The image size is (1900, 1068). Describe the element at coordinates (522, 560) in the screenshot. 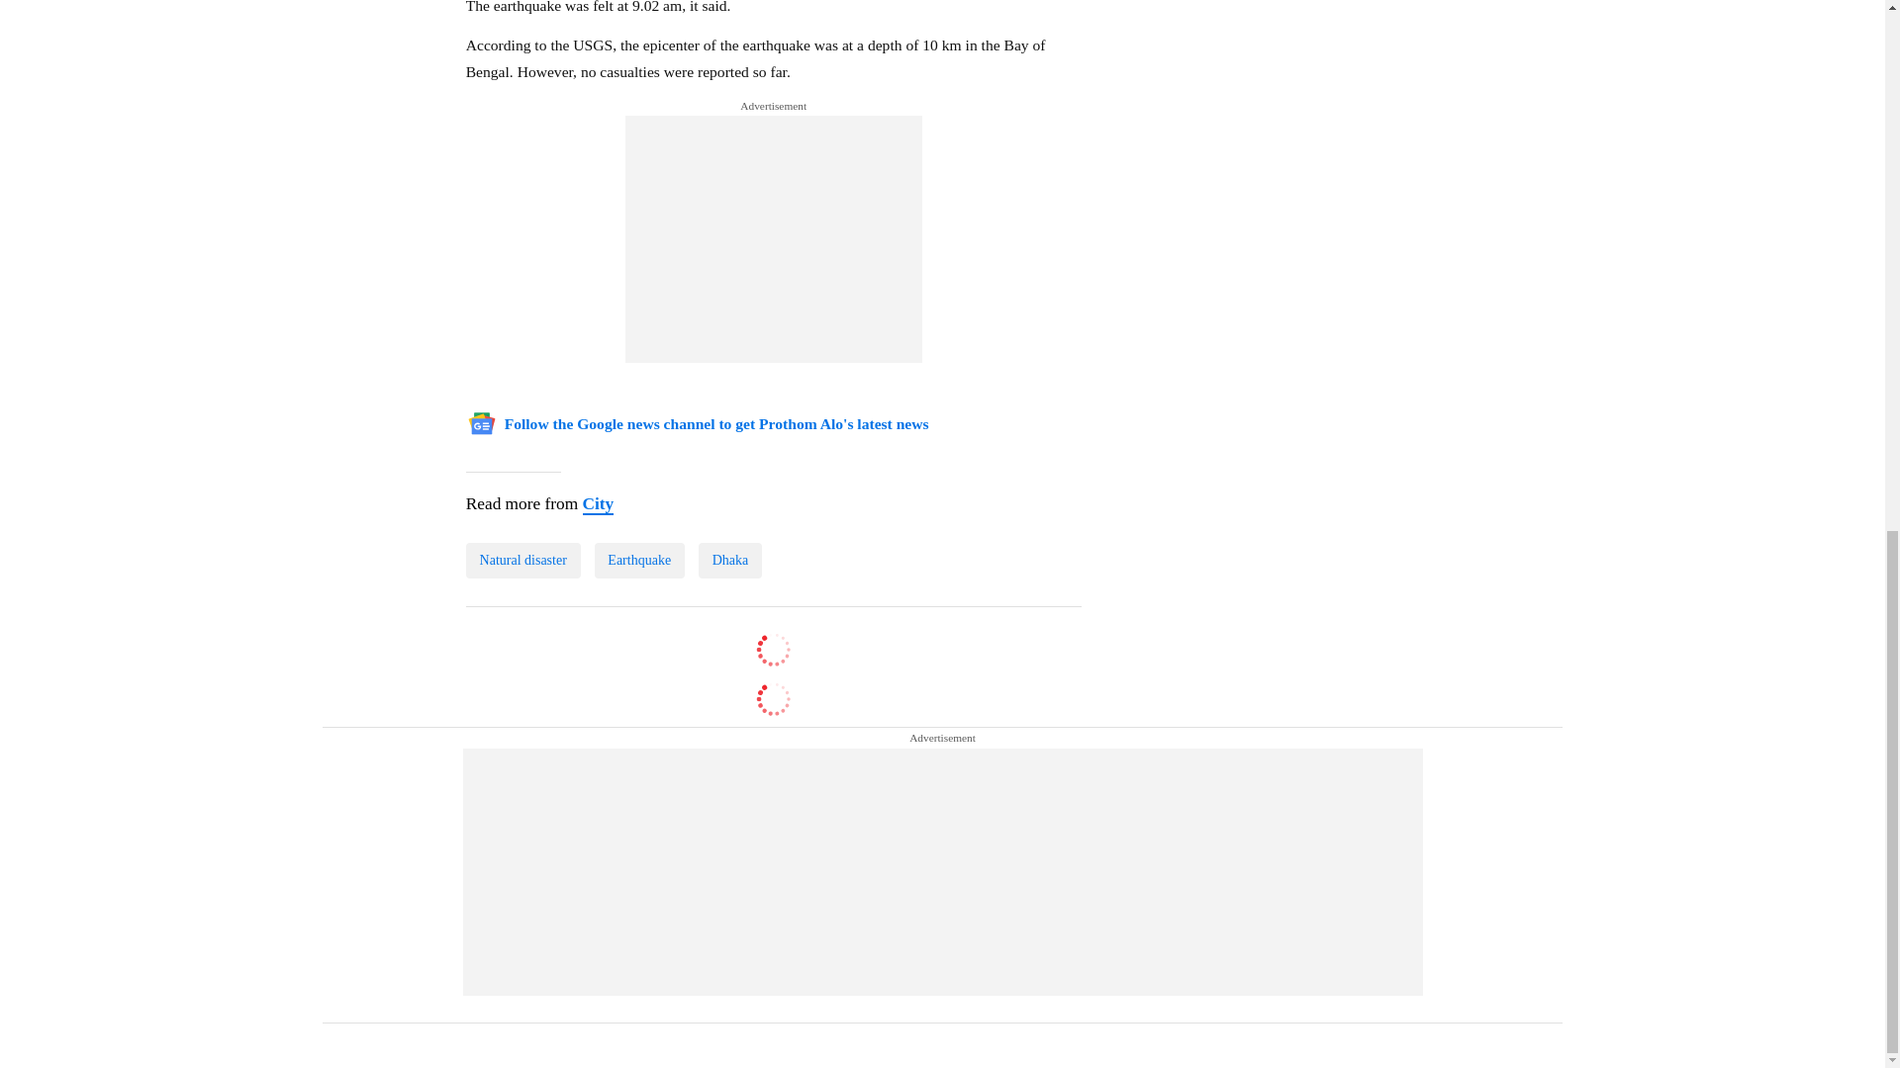

I see `Natural disaster` at that location.